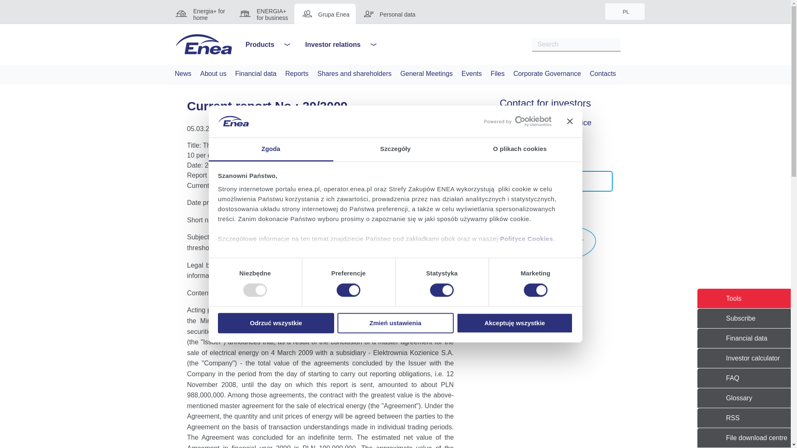 The width and height of the screenshot is (797, 448). I want to click on Zgoda, so click(271, 149).